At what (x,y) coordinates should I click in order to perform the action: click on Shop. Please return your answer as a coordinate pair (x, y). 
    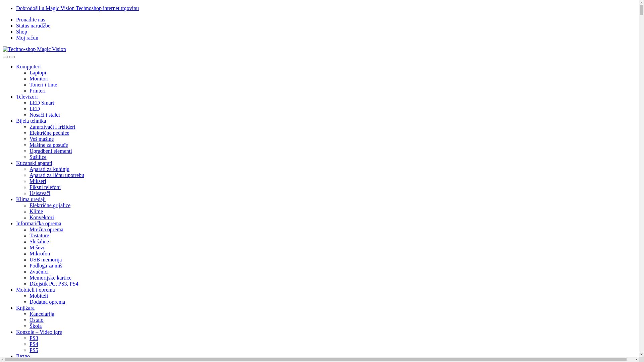
    Looking at the image, I should click on (21, 32).